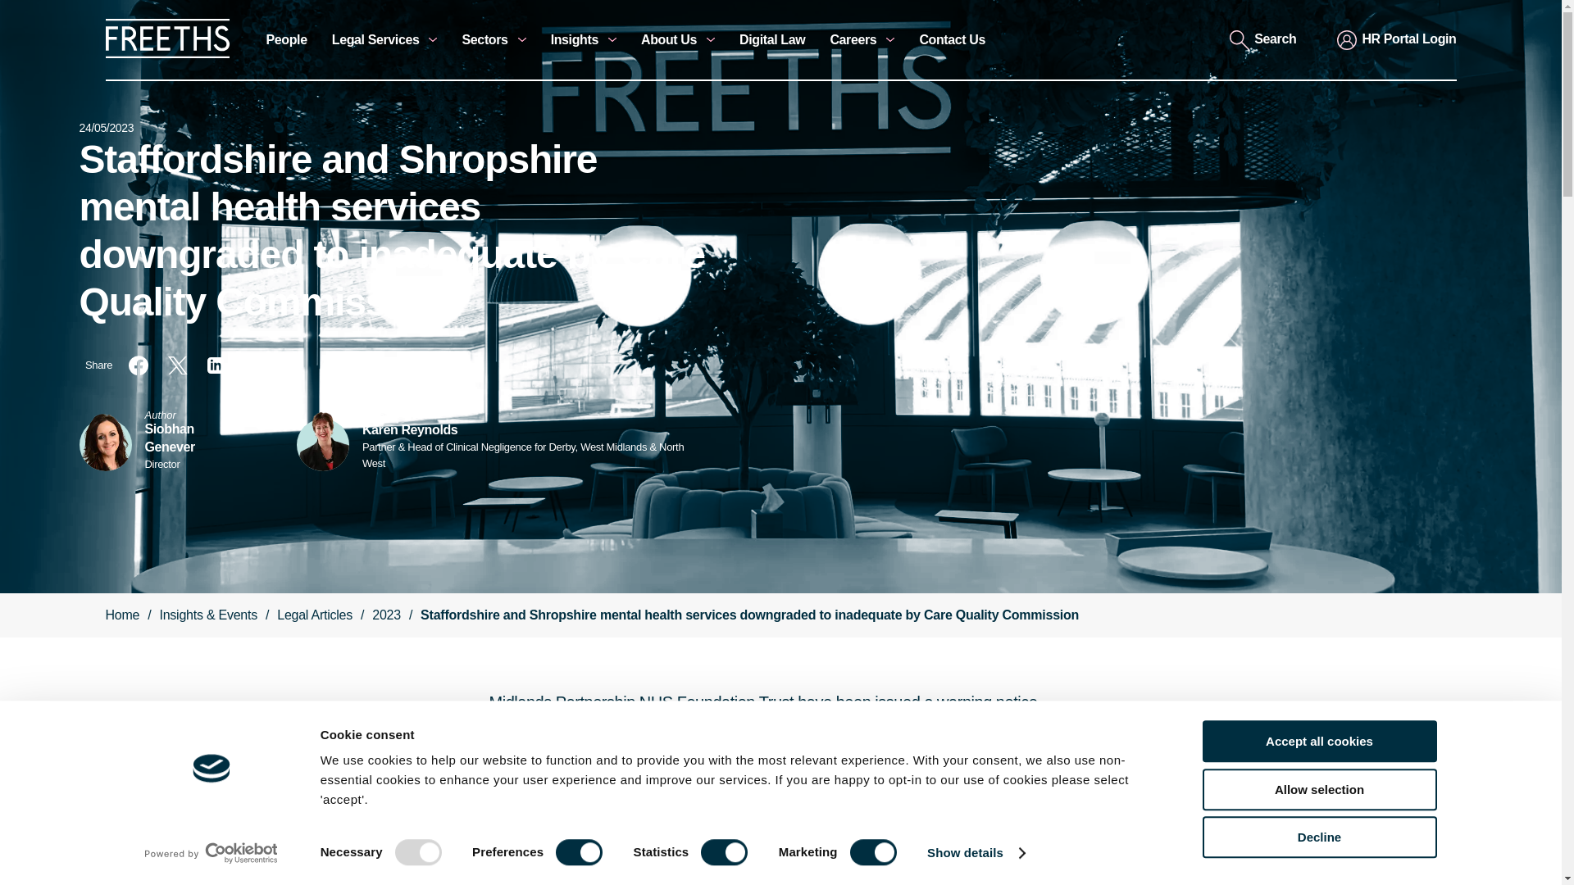 The height and width of the screenshot is (885, 1574). I want to click on Share via X, so click(177, 365).